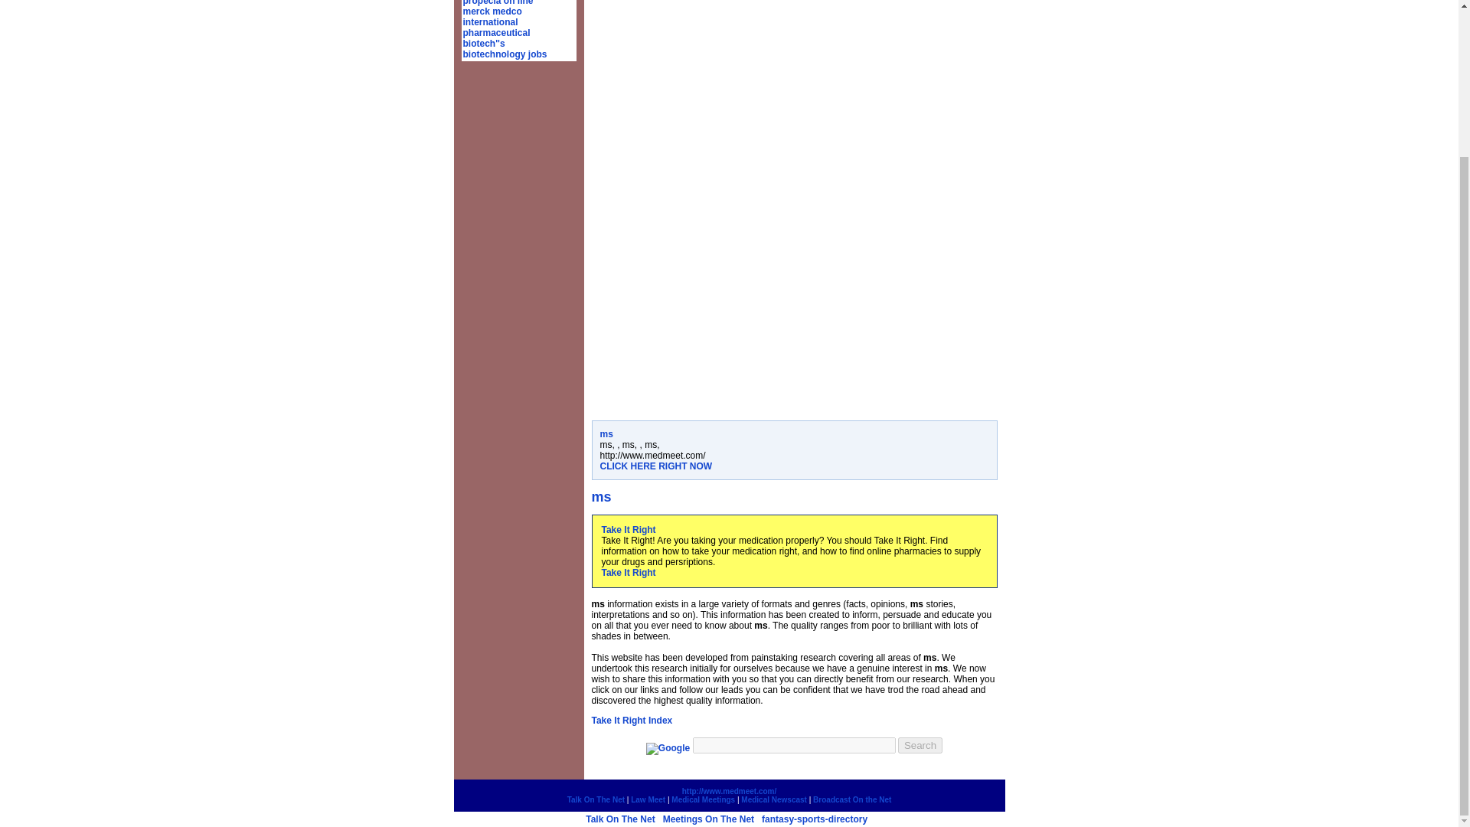 Image resolution: width=1470 pixels, height=827 pixels. Describe the element at coordinates (920, 745) in the screenshot. I see `Search` at that location.